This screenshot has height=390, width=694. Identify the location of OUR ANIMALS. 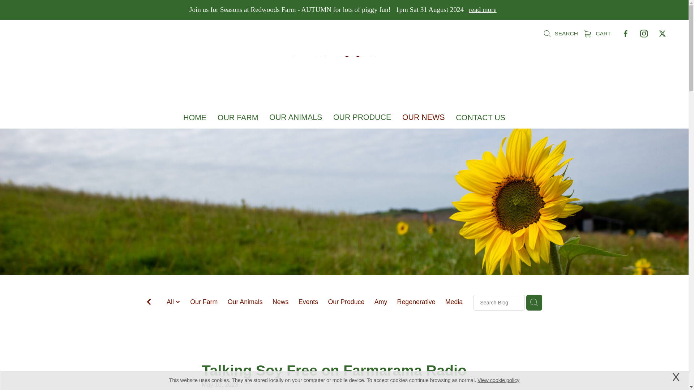
(295, 117).